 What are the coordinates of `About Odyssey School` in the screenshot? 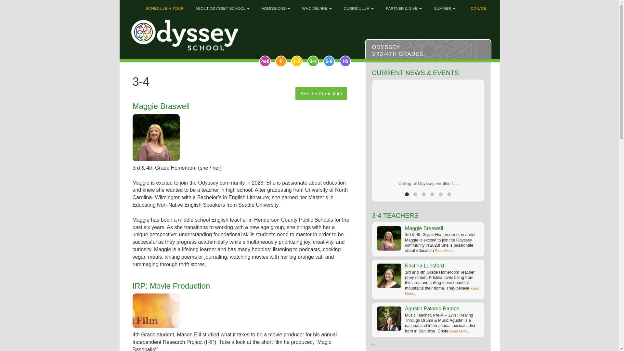 It's located at (222, 6).